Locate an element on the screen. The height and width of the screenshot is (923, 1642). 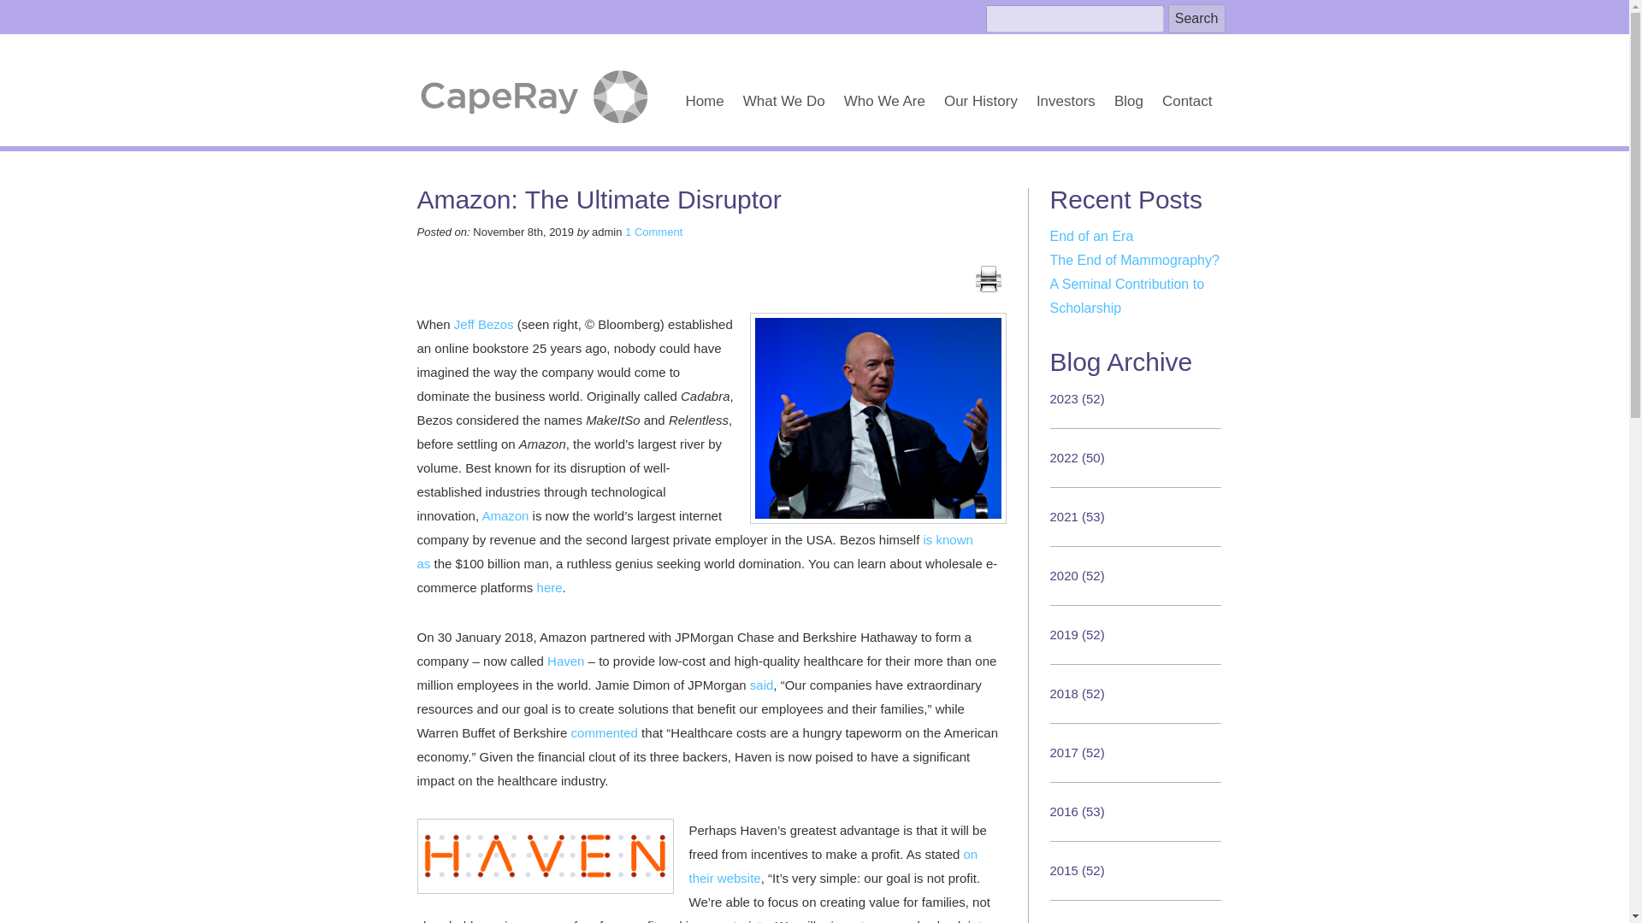
Investors is located at coordinates (1066, 103).